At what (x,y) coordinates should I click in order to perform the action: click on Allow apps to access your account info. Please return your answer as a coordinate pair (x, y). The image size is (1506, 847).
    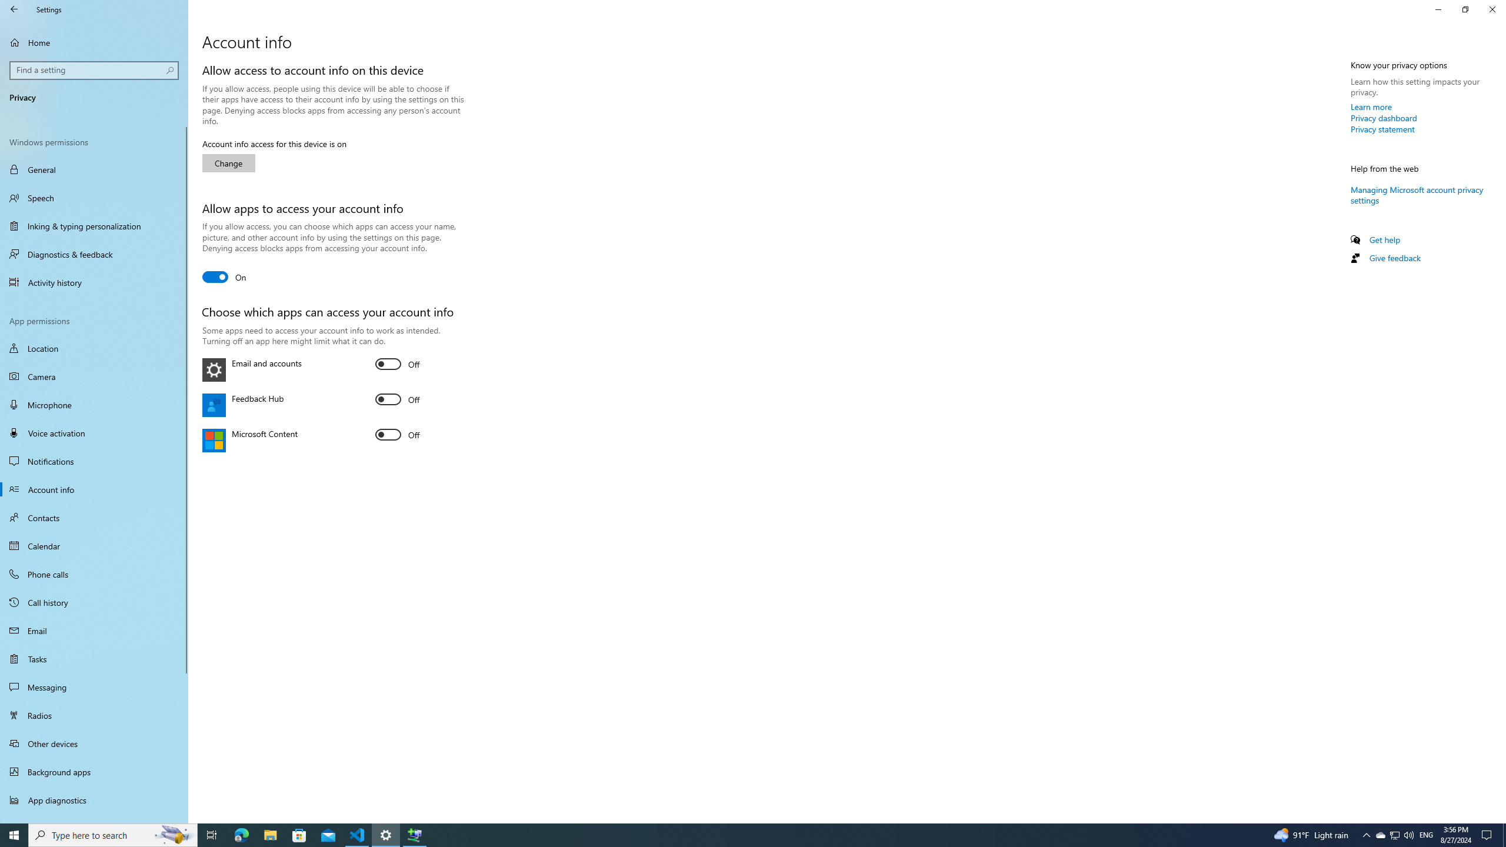
    Looking at the image, I should click on (224, 276).